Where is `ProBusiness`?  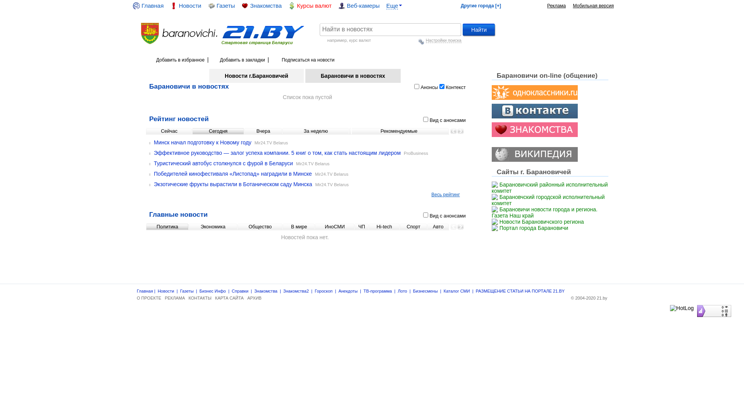
ProBusiness is located at coordinates (416, 153).